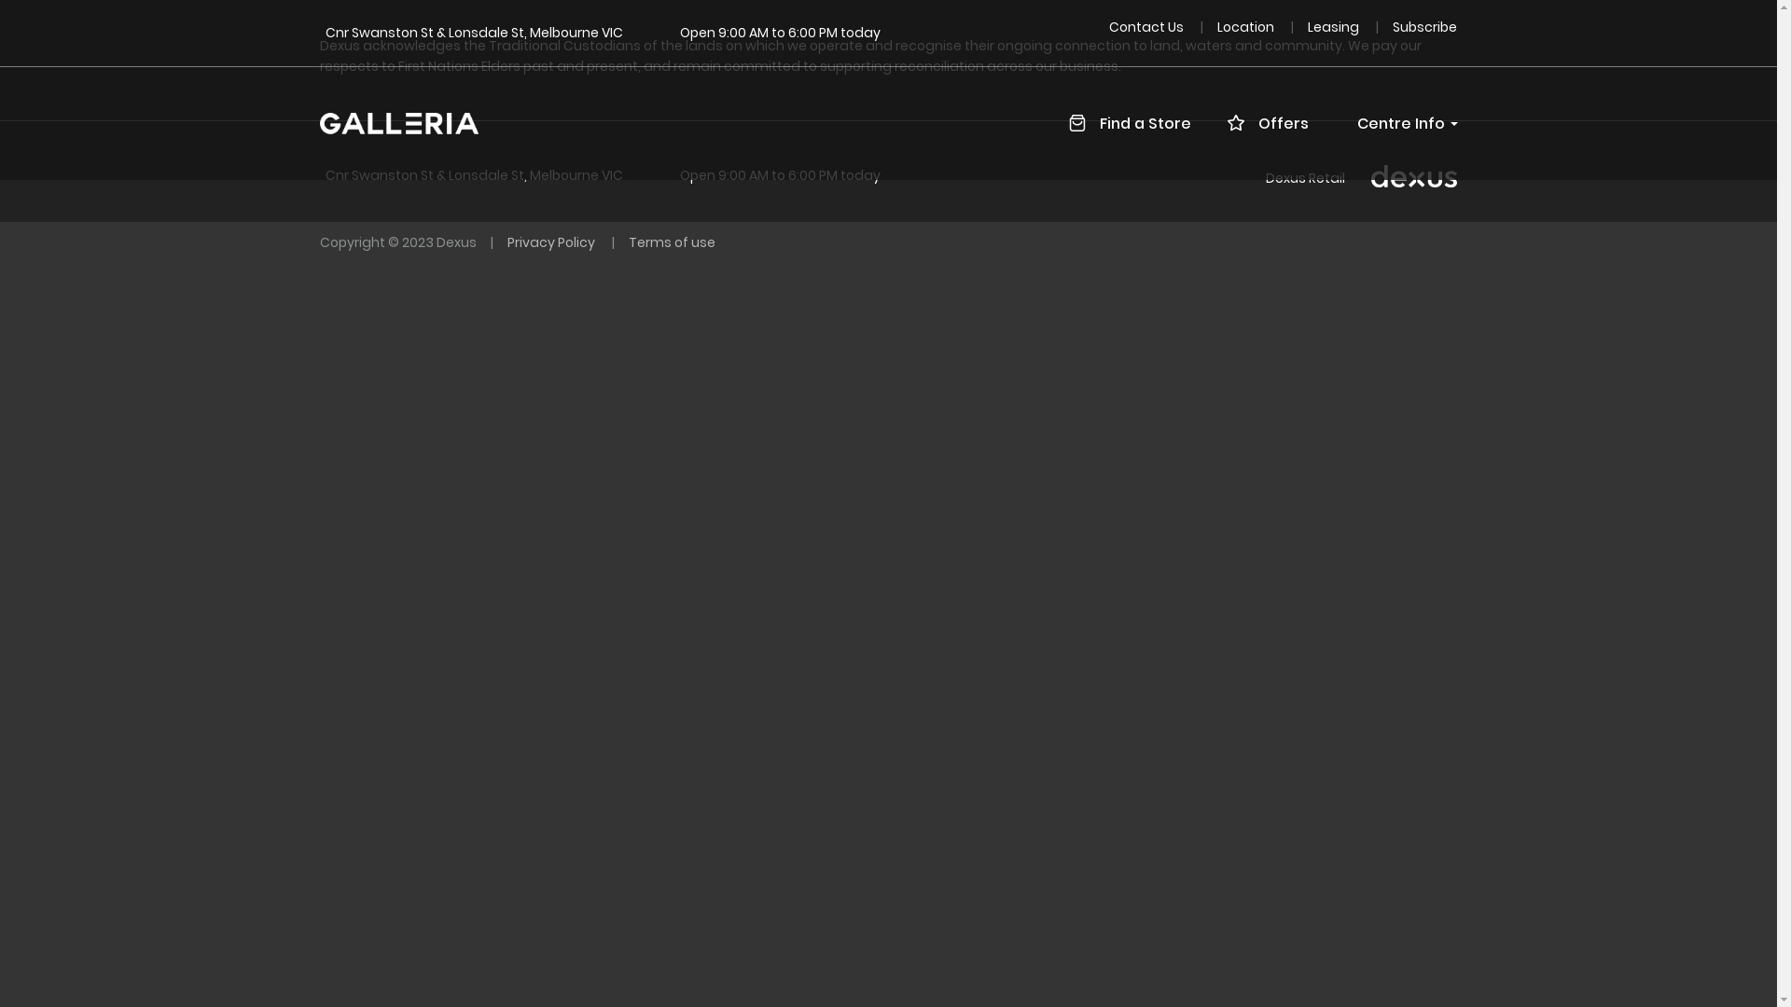  What do you see at coordinates (1247, 26) in the screenshot?
I see `Location` at bounding box center [1247, 26].